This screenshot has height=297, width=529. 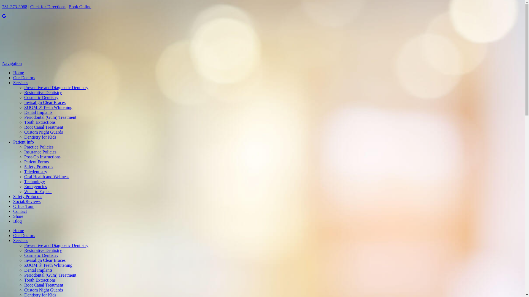 What do you see at coordinates (48, 7) in the screenshot?
I see `Click for Directions` at bounding box center [48, 7].